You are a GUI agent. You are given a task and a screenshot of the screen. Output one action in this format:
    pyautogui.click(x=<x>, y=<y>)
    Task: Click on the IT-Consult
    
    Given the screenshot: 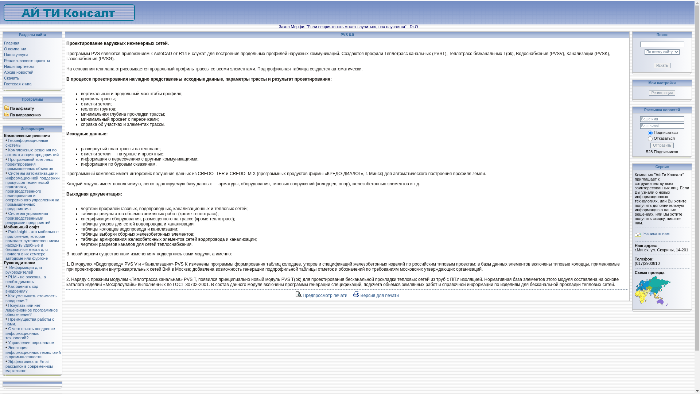 What is the action you would take?
    pyautogui.click(x=69, y=19)
    